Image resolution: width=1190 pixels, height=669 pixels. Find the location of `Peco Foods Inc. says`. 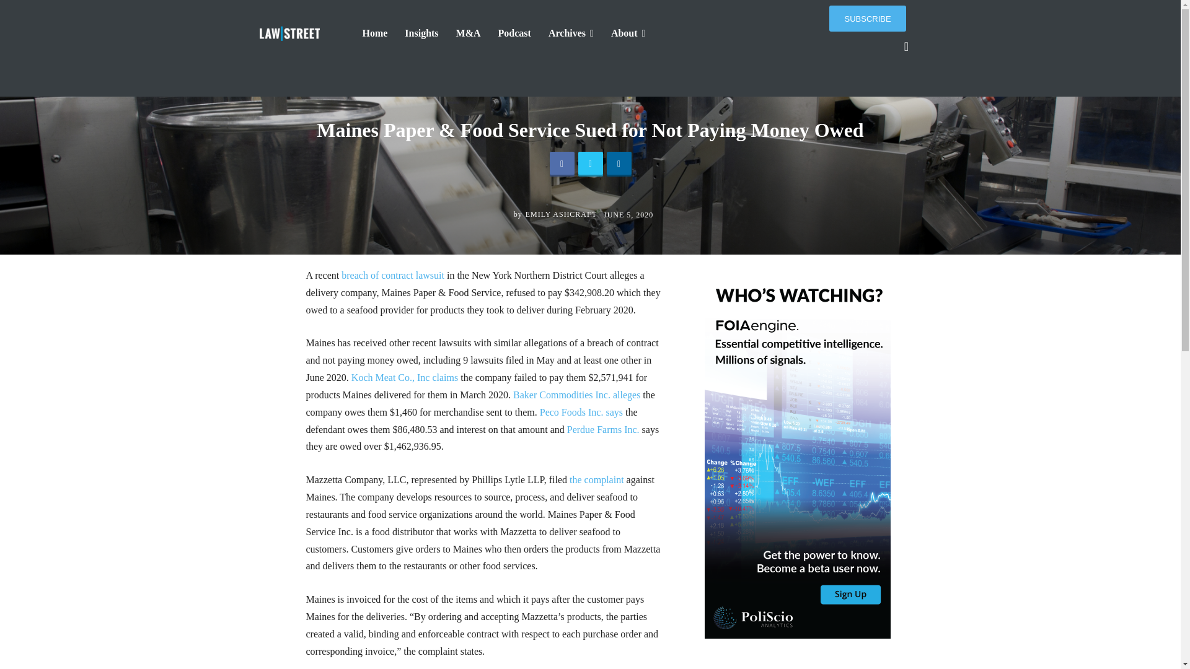

Peco Foods Inc. says is located at coordinates (581, 411).